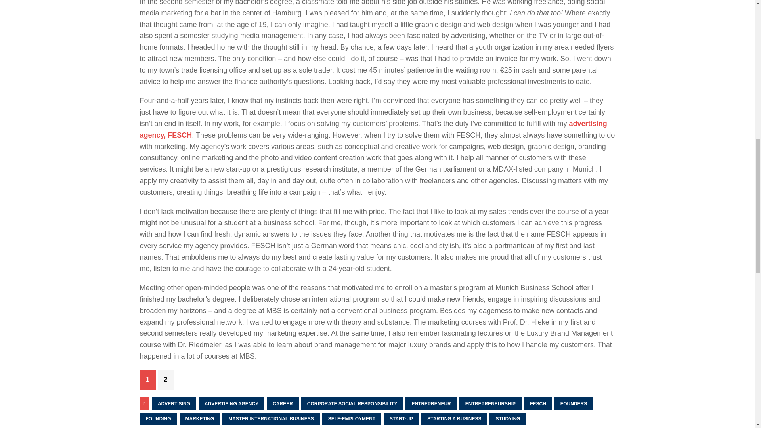 This screenshot has height=428, width=761. What do you see at coordinates (373, 129) in the screenshot?
I see `advertising agency, FESCH` at bounding box center [373, 129].